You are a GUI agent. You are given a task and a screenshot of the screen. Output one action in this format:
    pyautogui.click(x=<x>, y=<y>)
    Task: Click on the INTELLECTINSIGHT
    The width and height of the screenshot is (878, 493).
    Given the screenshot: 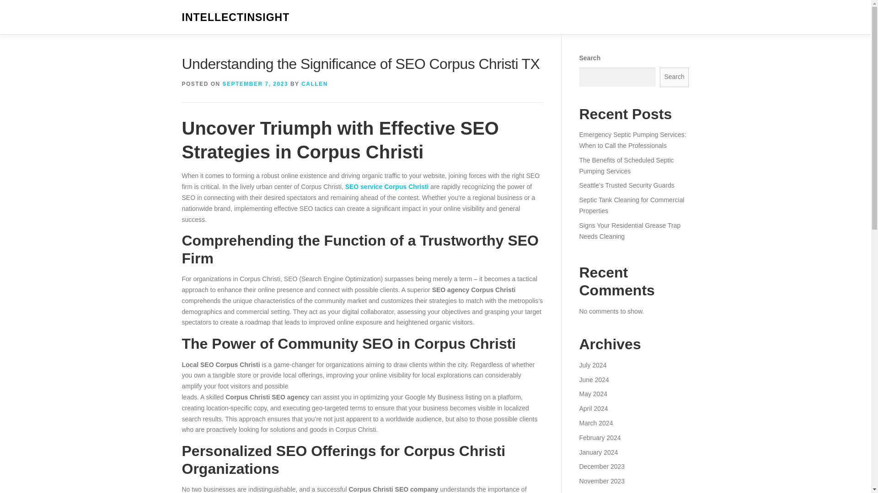 What is the action you would take?
    pyautogui.click(x=236, y=17)
    